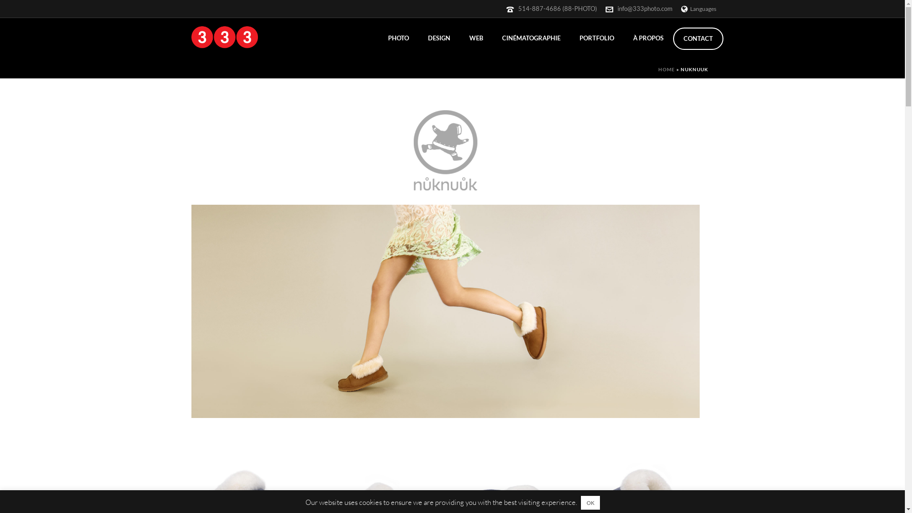 This screenshot has width=912, height=513. What do you see at coordinates (445, 312) in the screenshot?
I see `nuknuuk_jd13848_warmer` at bounding box center [445, 312].